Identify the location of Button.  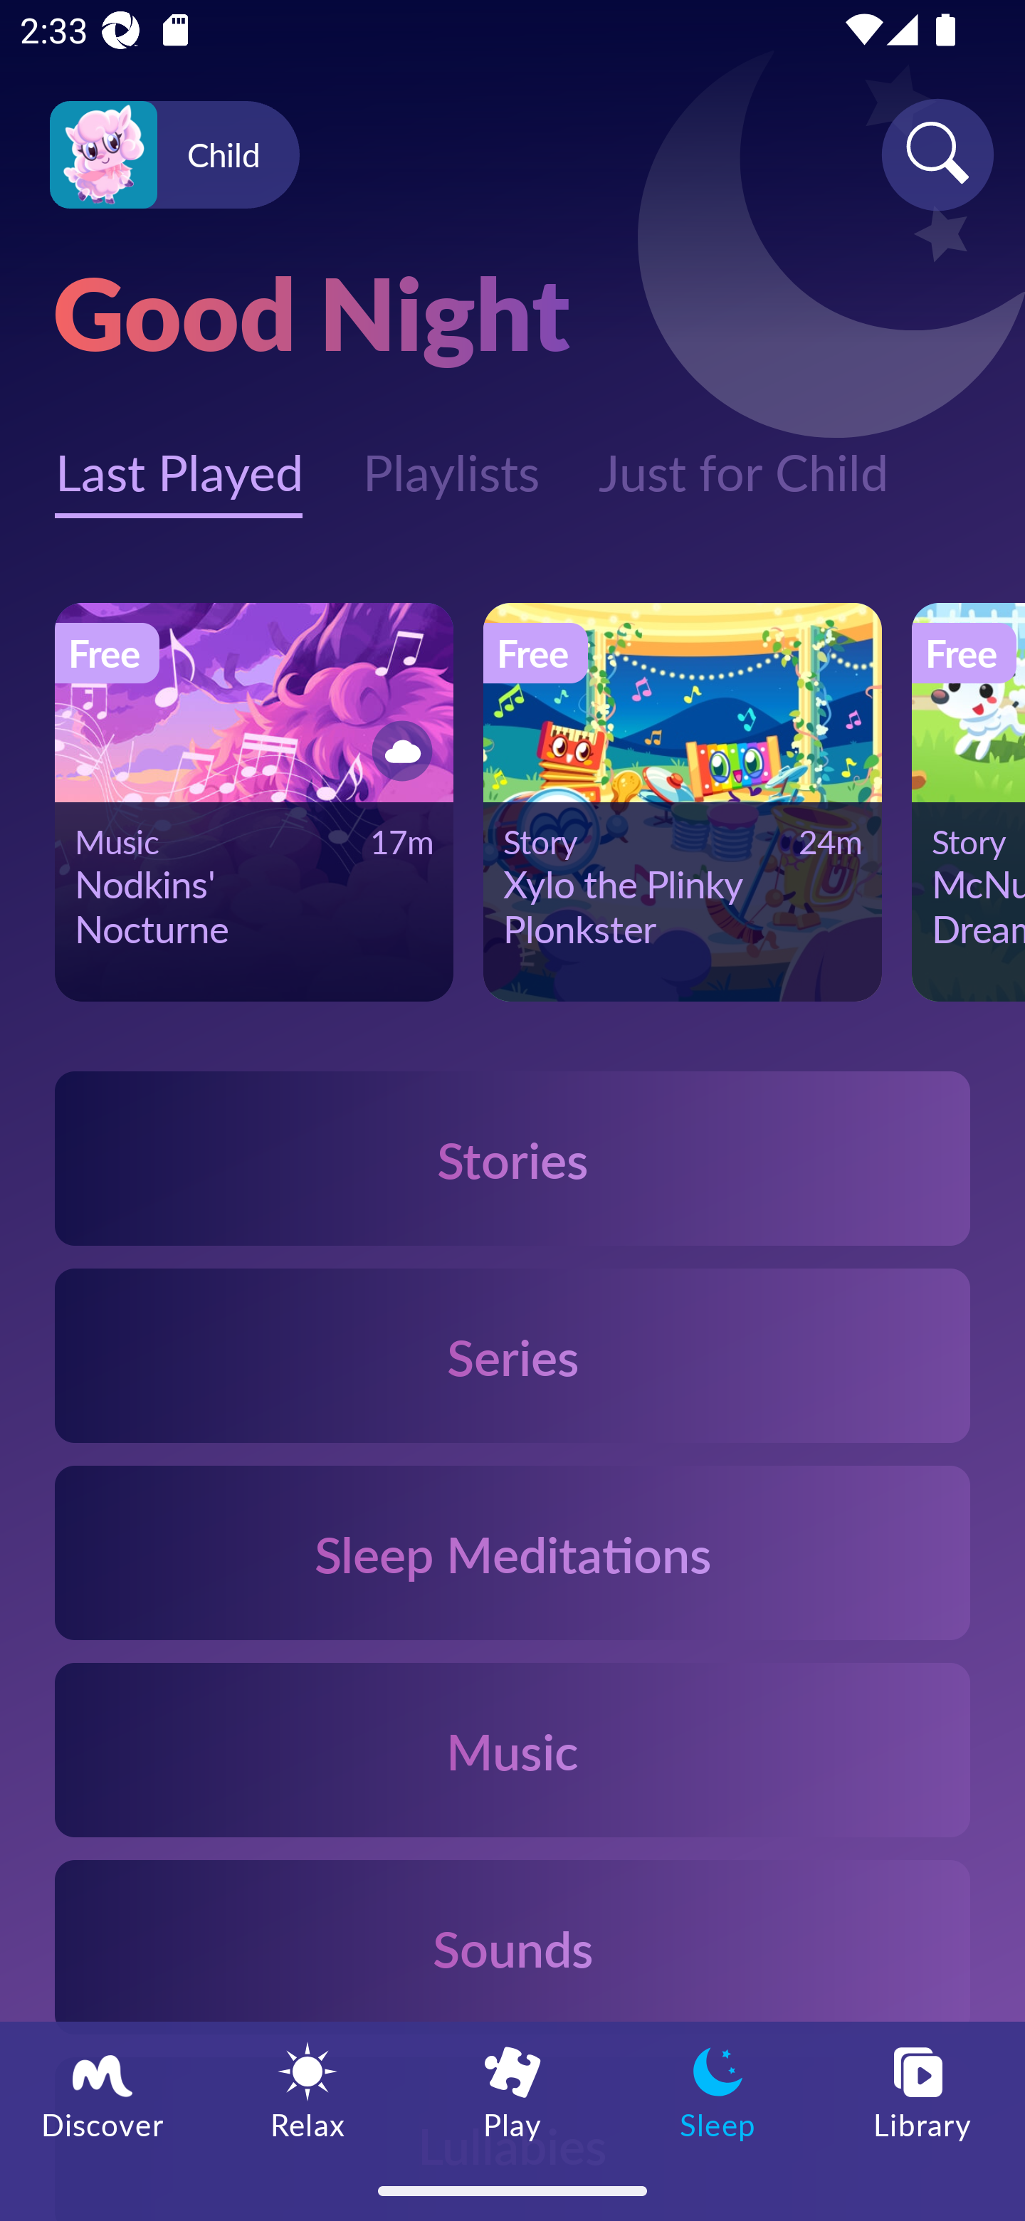
(397, 750).